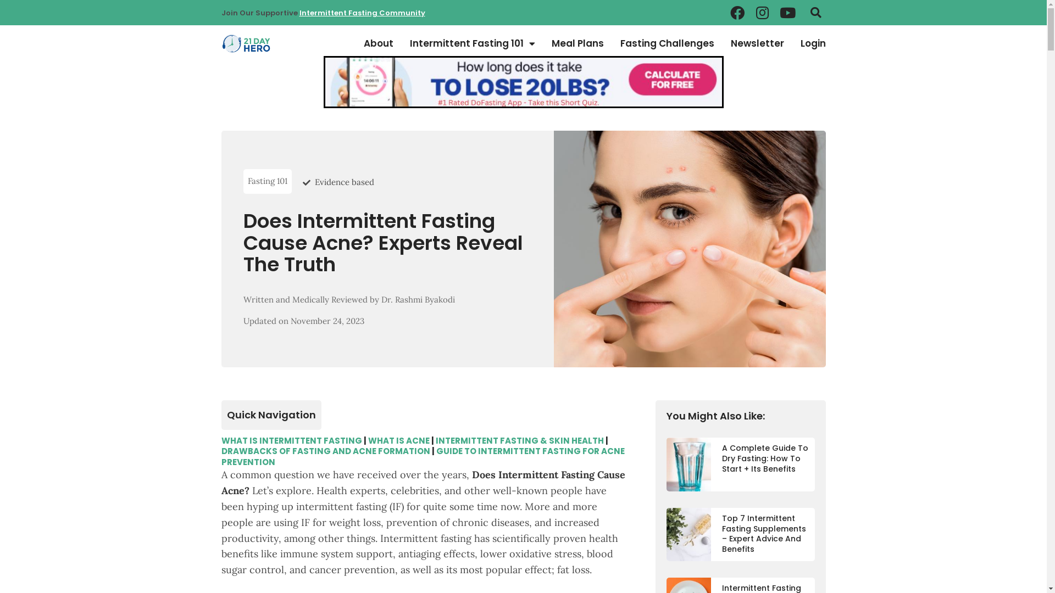  I want to click on Meal Plans, so click(578, 43).